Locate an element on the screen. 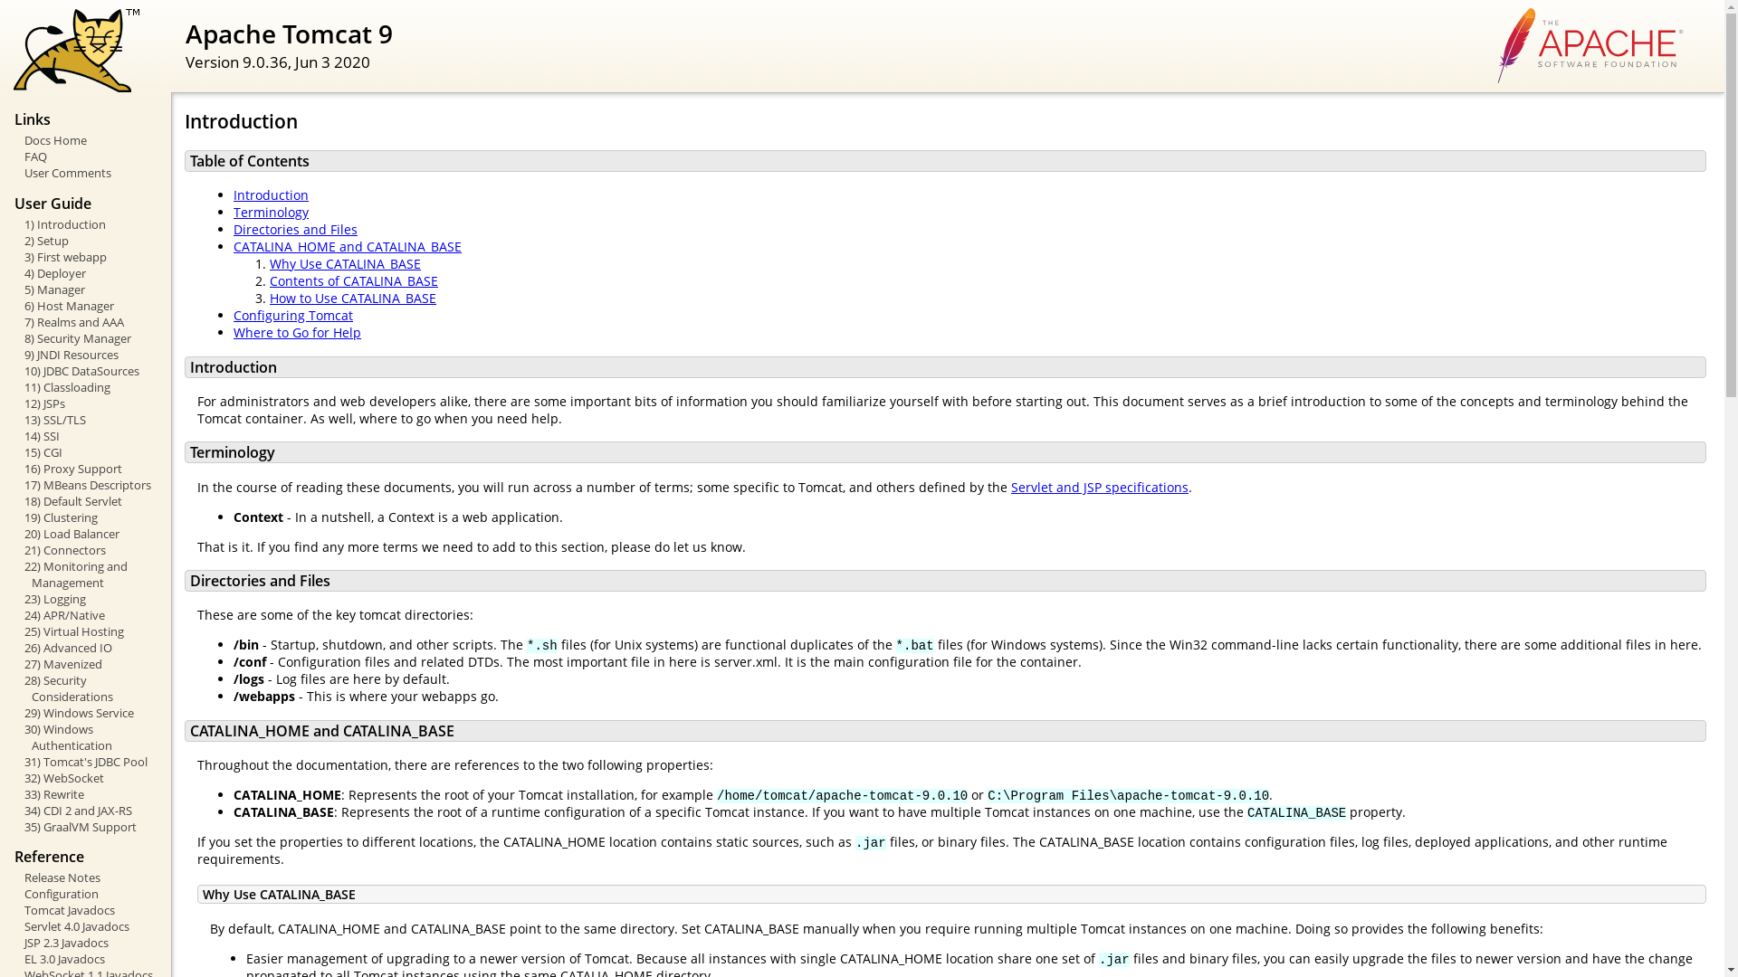  22) Monitoring and Management is located at coordinates (87, 574).